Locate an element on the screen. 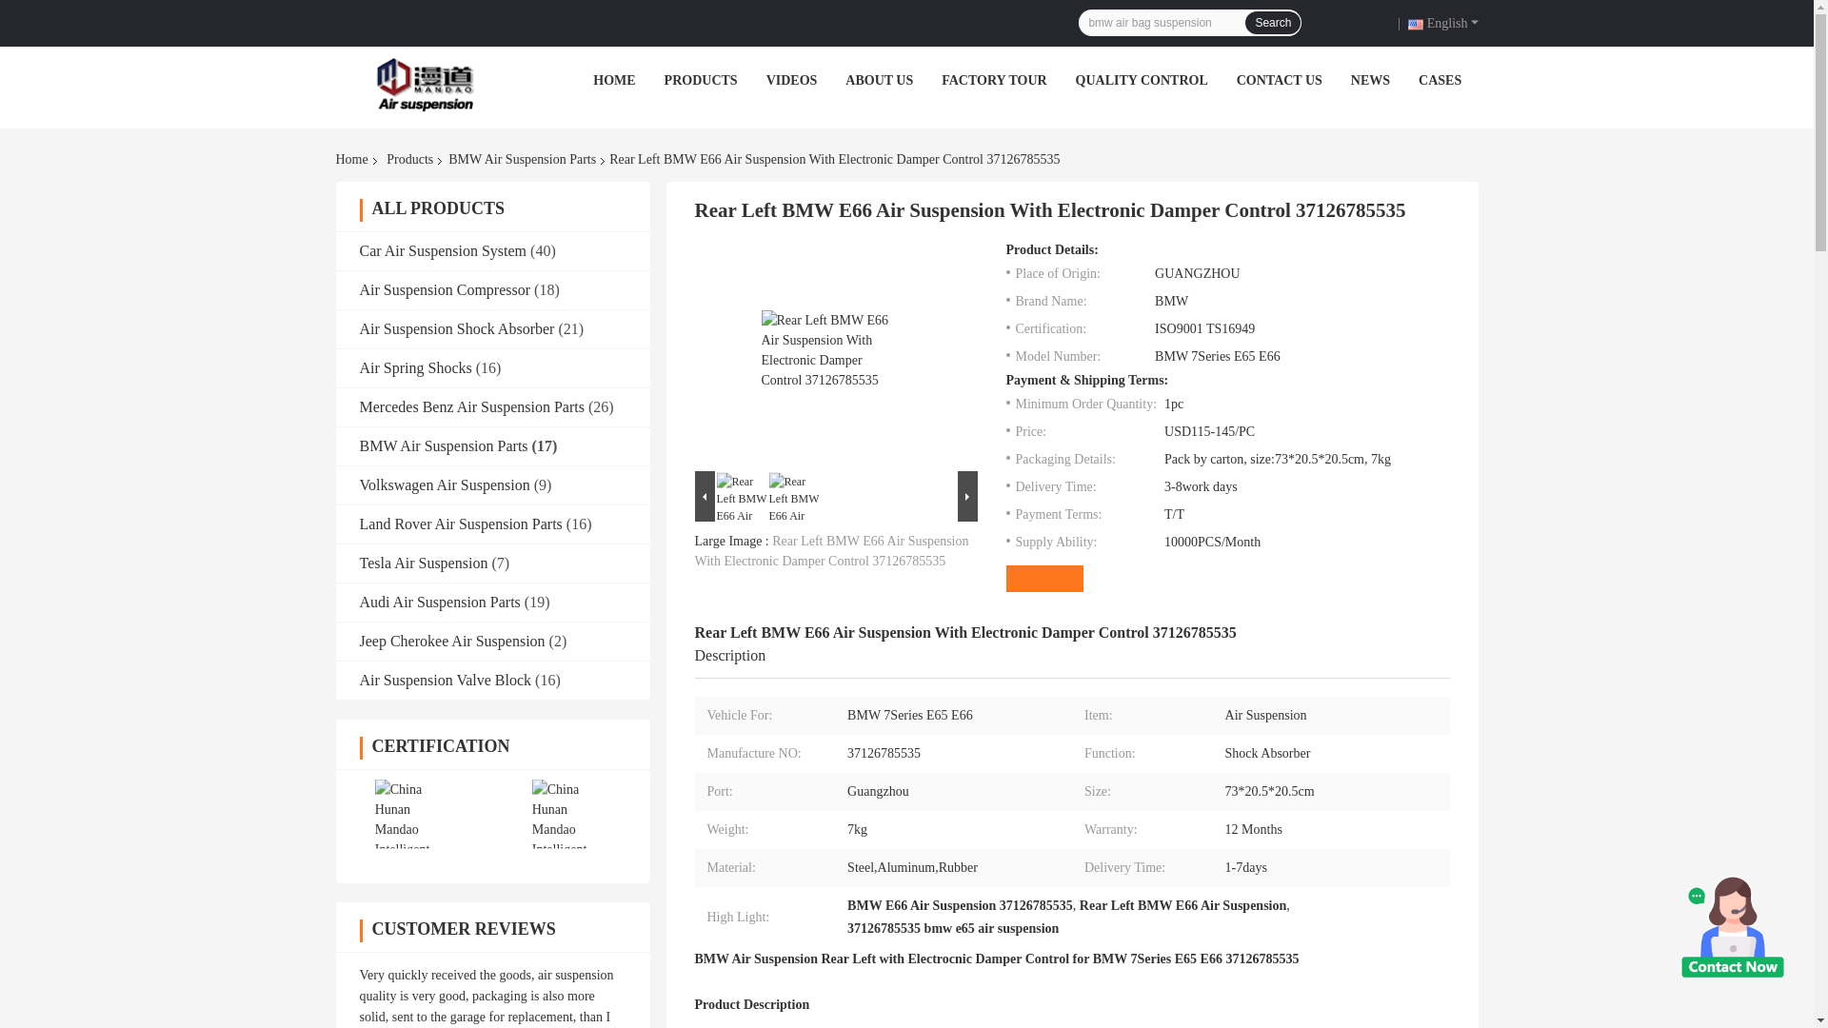 Image resolution: width=1828 pixels, height=1028 pixels. Air Suspension Shock Absorber is located at coordinates (457, 328).